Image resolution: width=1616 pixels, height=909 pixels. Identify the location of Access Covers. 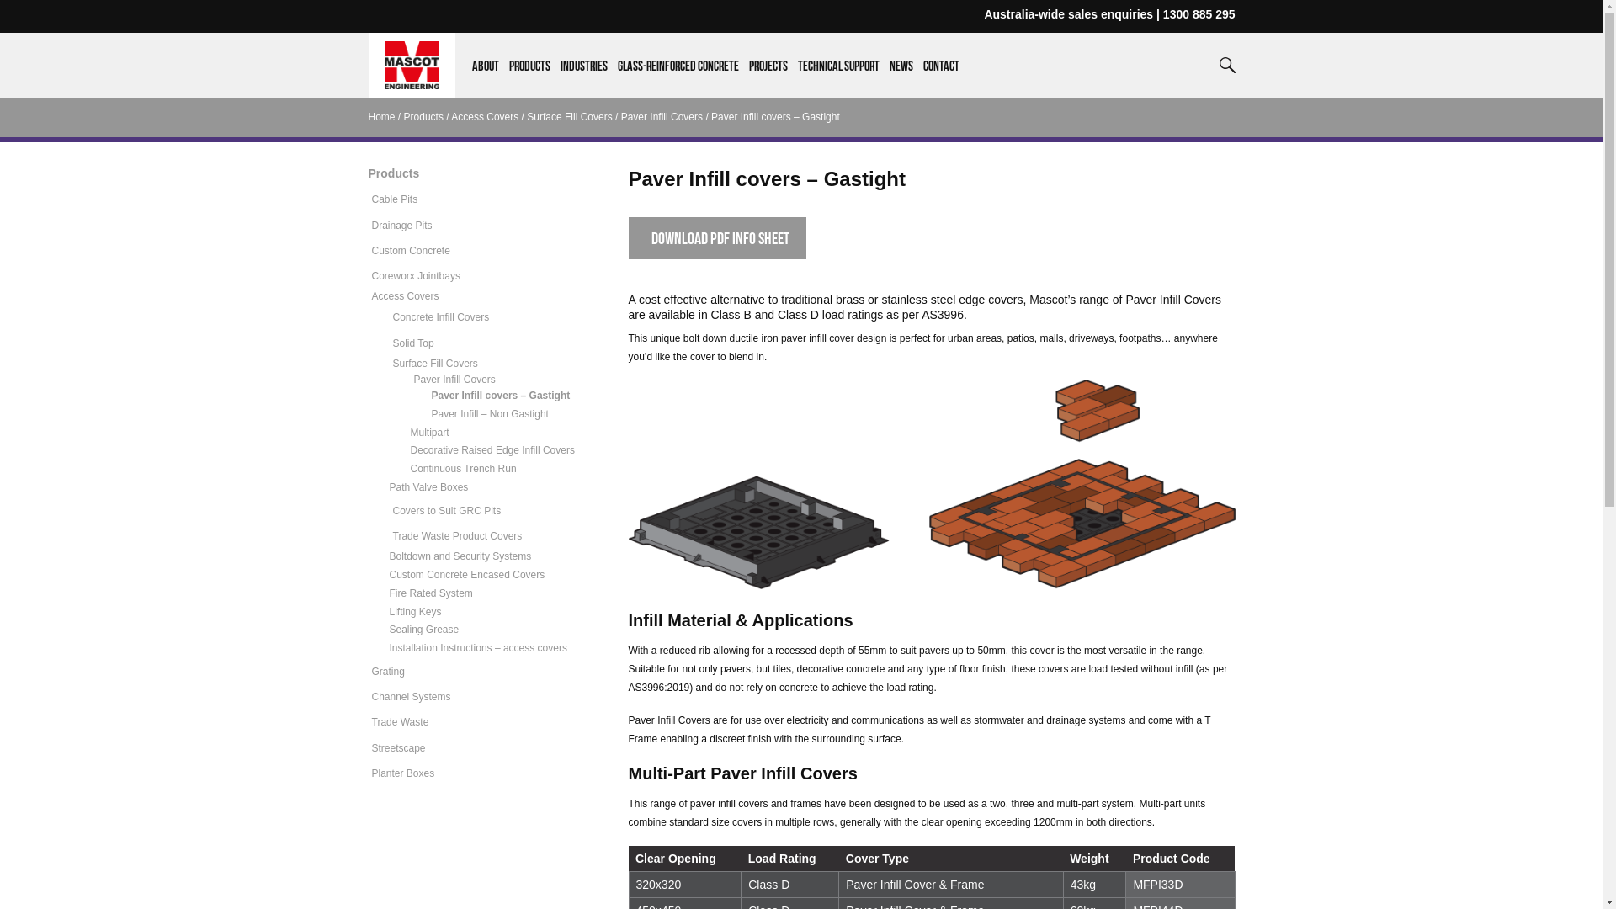
(485, 117).